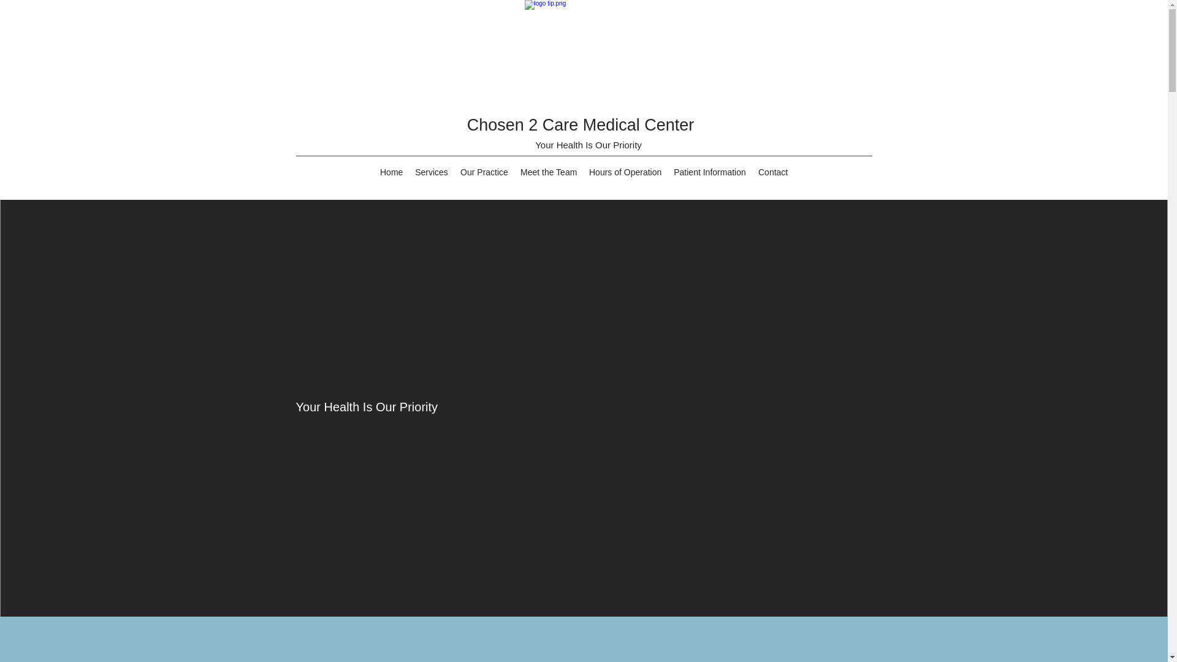 The image size is (1177, 662). What do you see at coordinates (772, 172) in the screenshot?
I see `Contact` at bounding box center [772, 172].